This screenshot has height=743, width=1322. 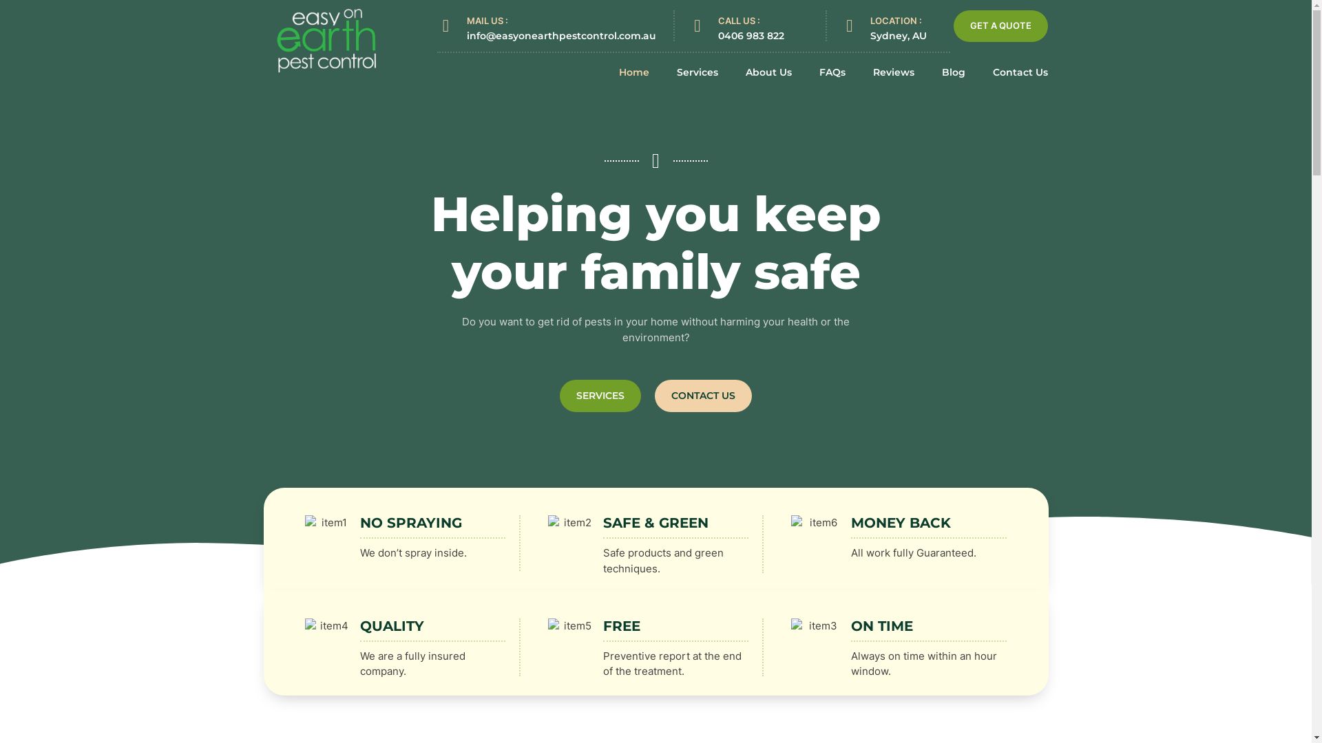 I want to click on MAIL US :, so click(x=487, y=21).